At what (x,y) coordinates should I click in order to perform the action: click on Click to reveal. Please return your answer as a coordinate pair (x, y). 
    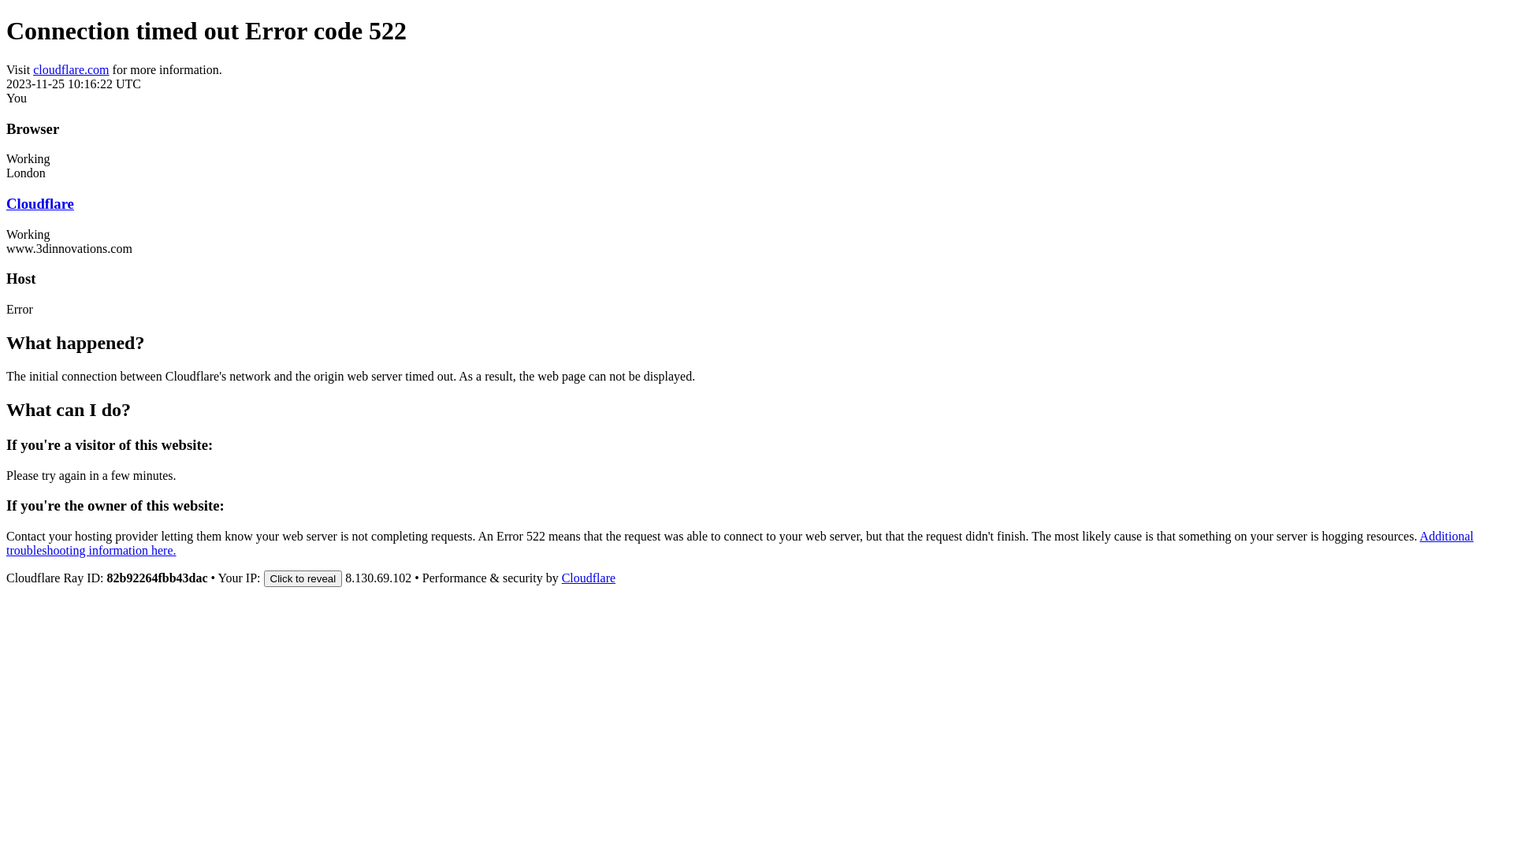
    Looking at the image, I should click on (303, 578).